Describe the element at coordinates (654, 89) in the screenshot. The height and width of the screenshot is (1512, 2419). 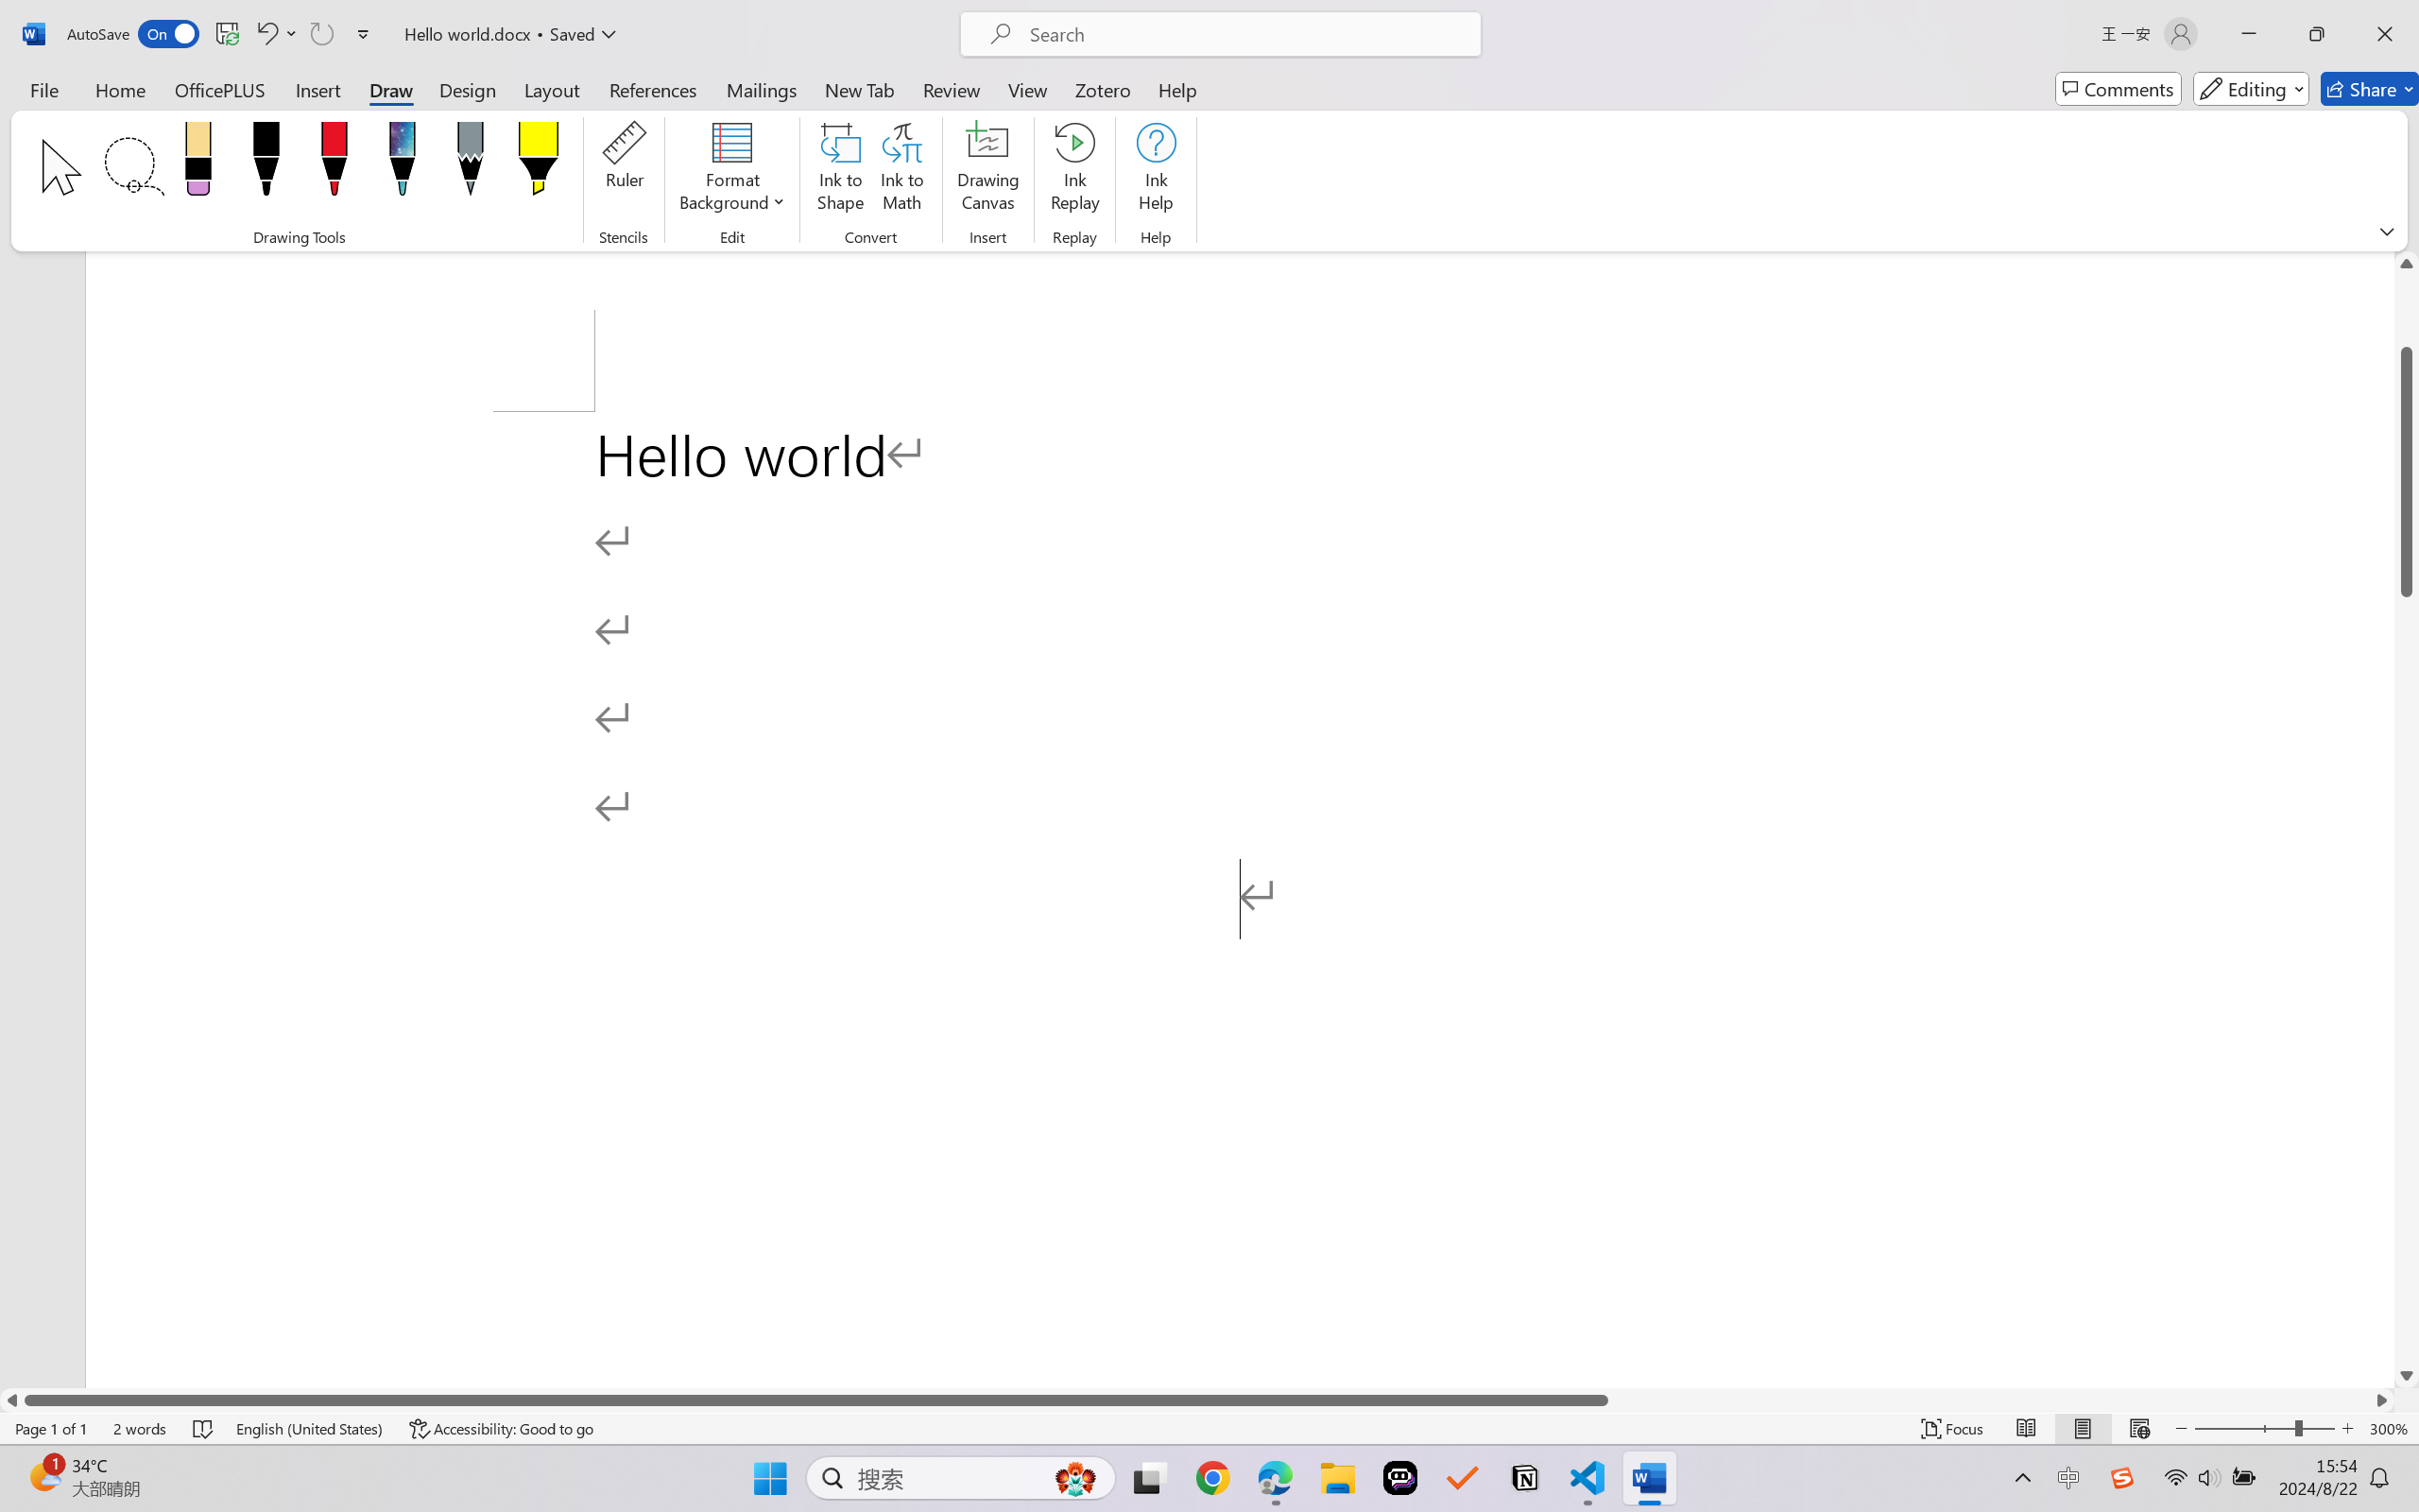
I see `References` at that location.